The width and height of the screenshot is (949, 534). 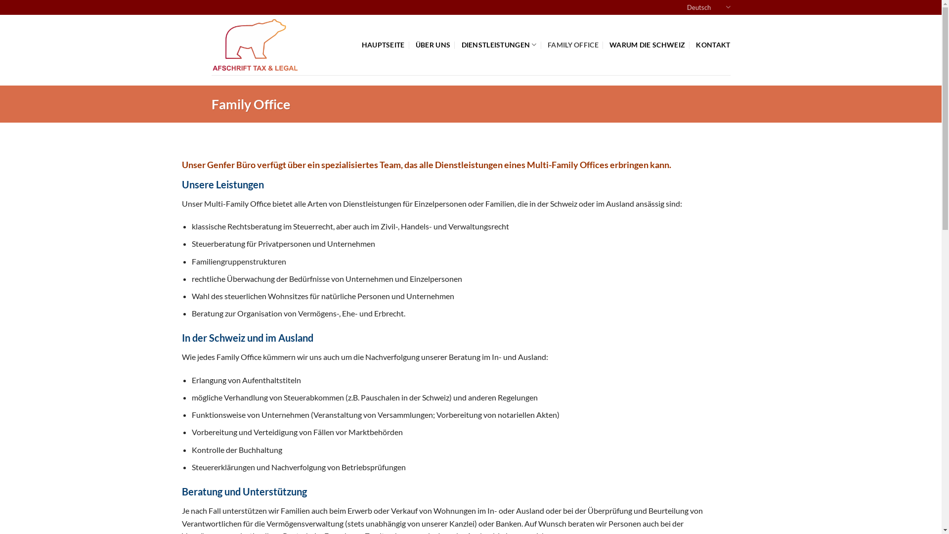 What do you see at coordinates (573, 44) in the screenshot?
I see `FAMILY OFFICE` at bounding box center [573, 44].